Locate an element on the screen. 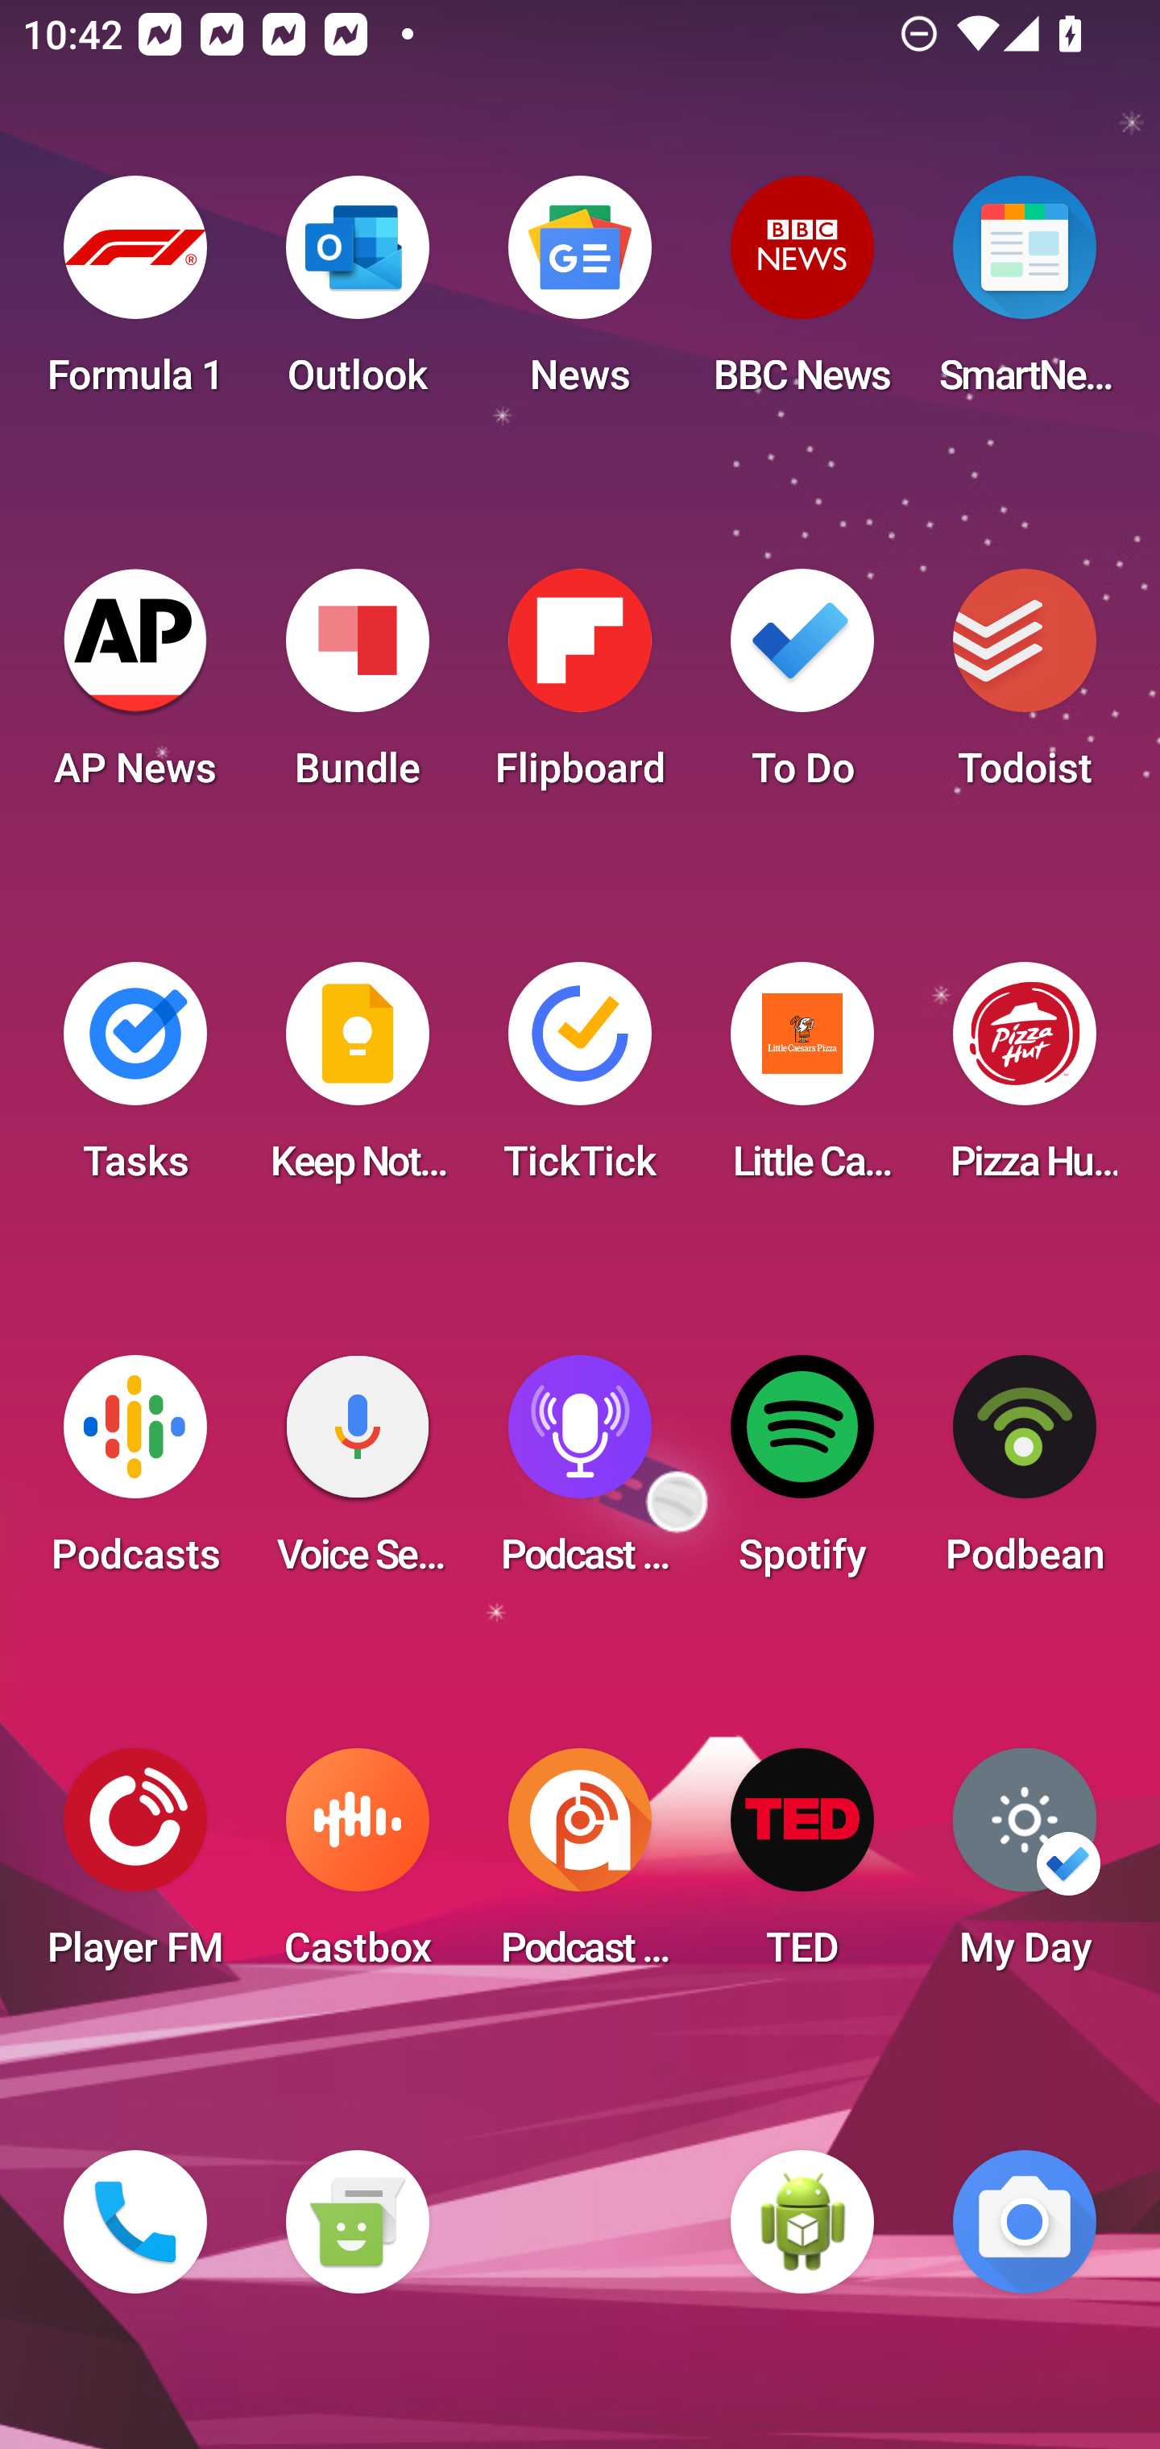 Image resolution: width=1160 pixels, height=2449 pixels. Little Caesars Pizza is located at coordinates (802, 1081).